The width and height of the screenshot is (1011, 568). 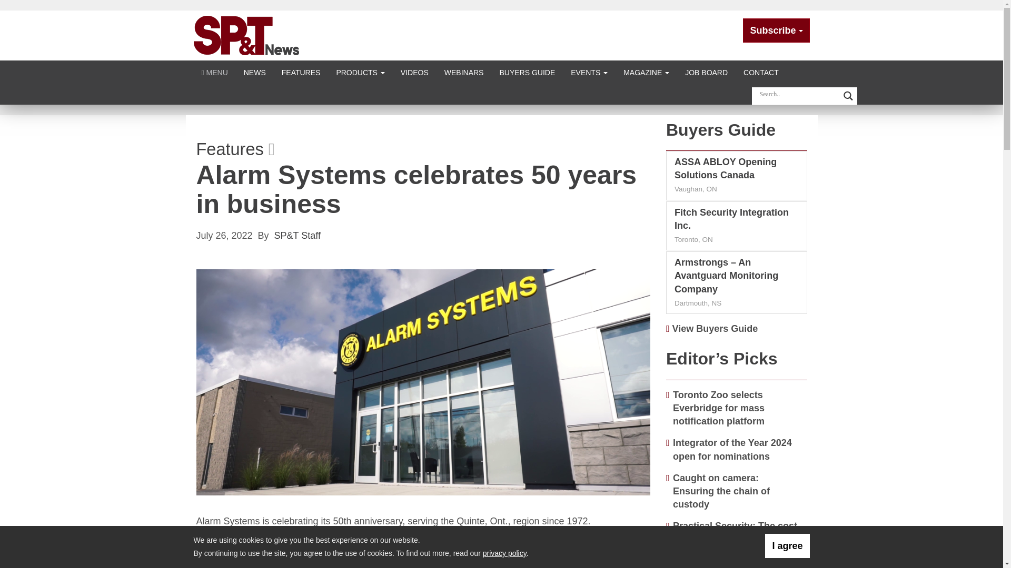 What do you see at coordinates (360, 72) in the screenshot?
I see `PRODUCTS` at bounding box center [360, 72].